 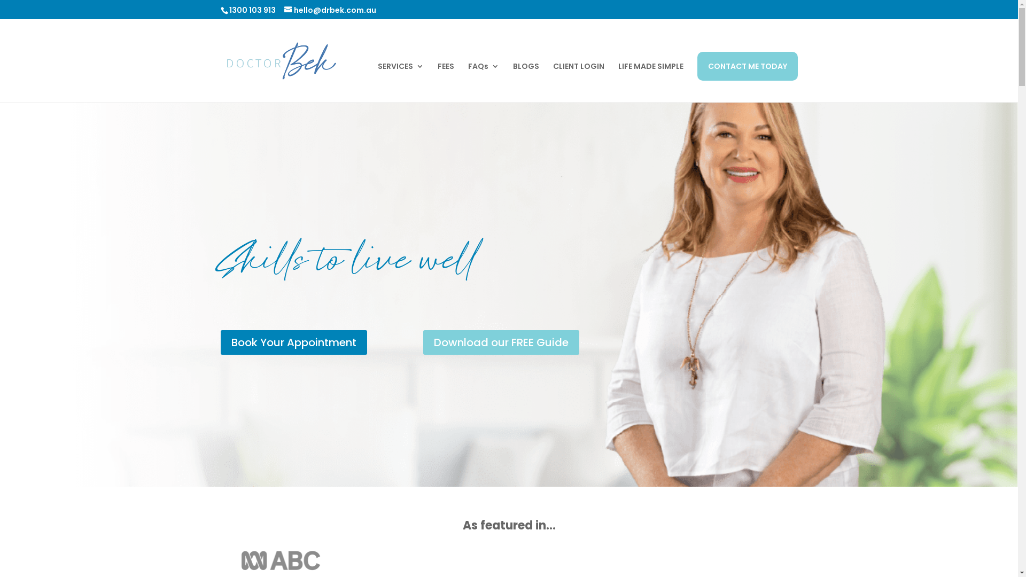 I want to click on CLIENT LOGIN, so click(x=578, y=82).